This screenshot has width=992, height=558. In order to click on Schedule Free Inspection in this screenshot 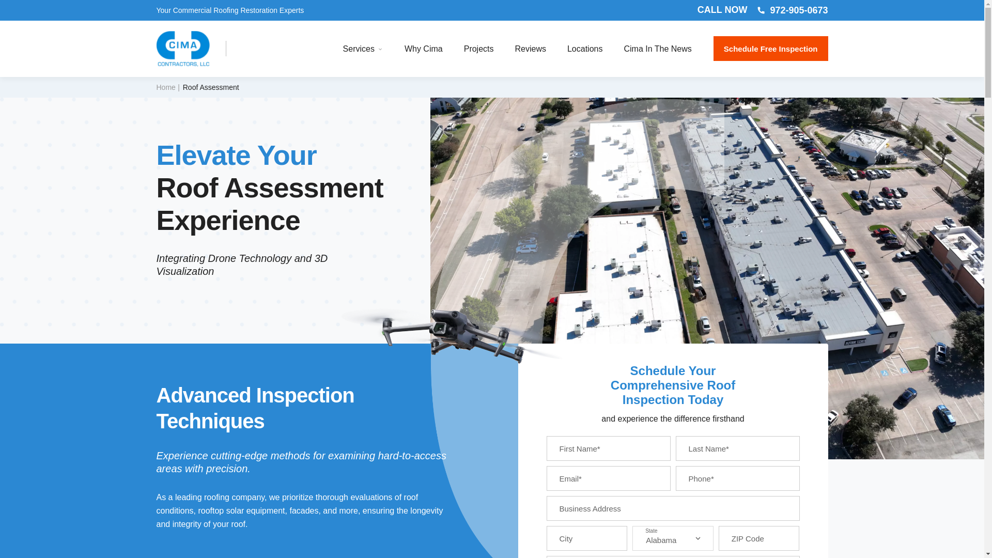, I will do `click(771, 49)`.